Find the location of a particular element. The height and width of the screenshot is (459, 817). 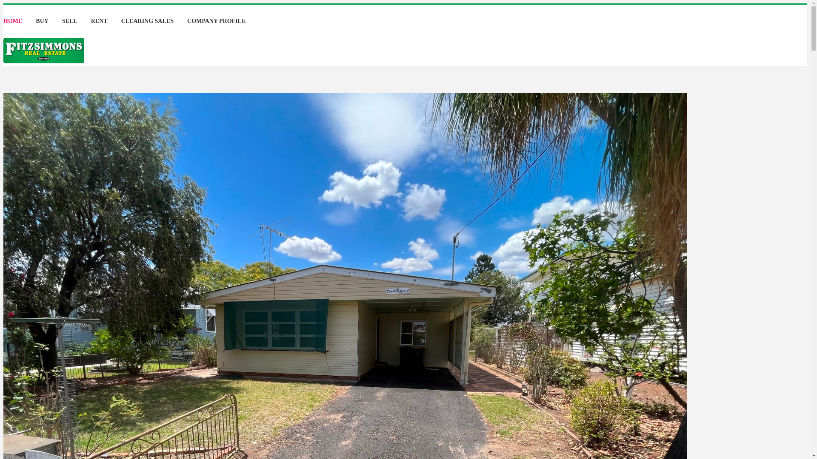

CLEARING SALES is located at coordinates (147, 21).